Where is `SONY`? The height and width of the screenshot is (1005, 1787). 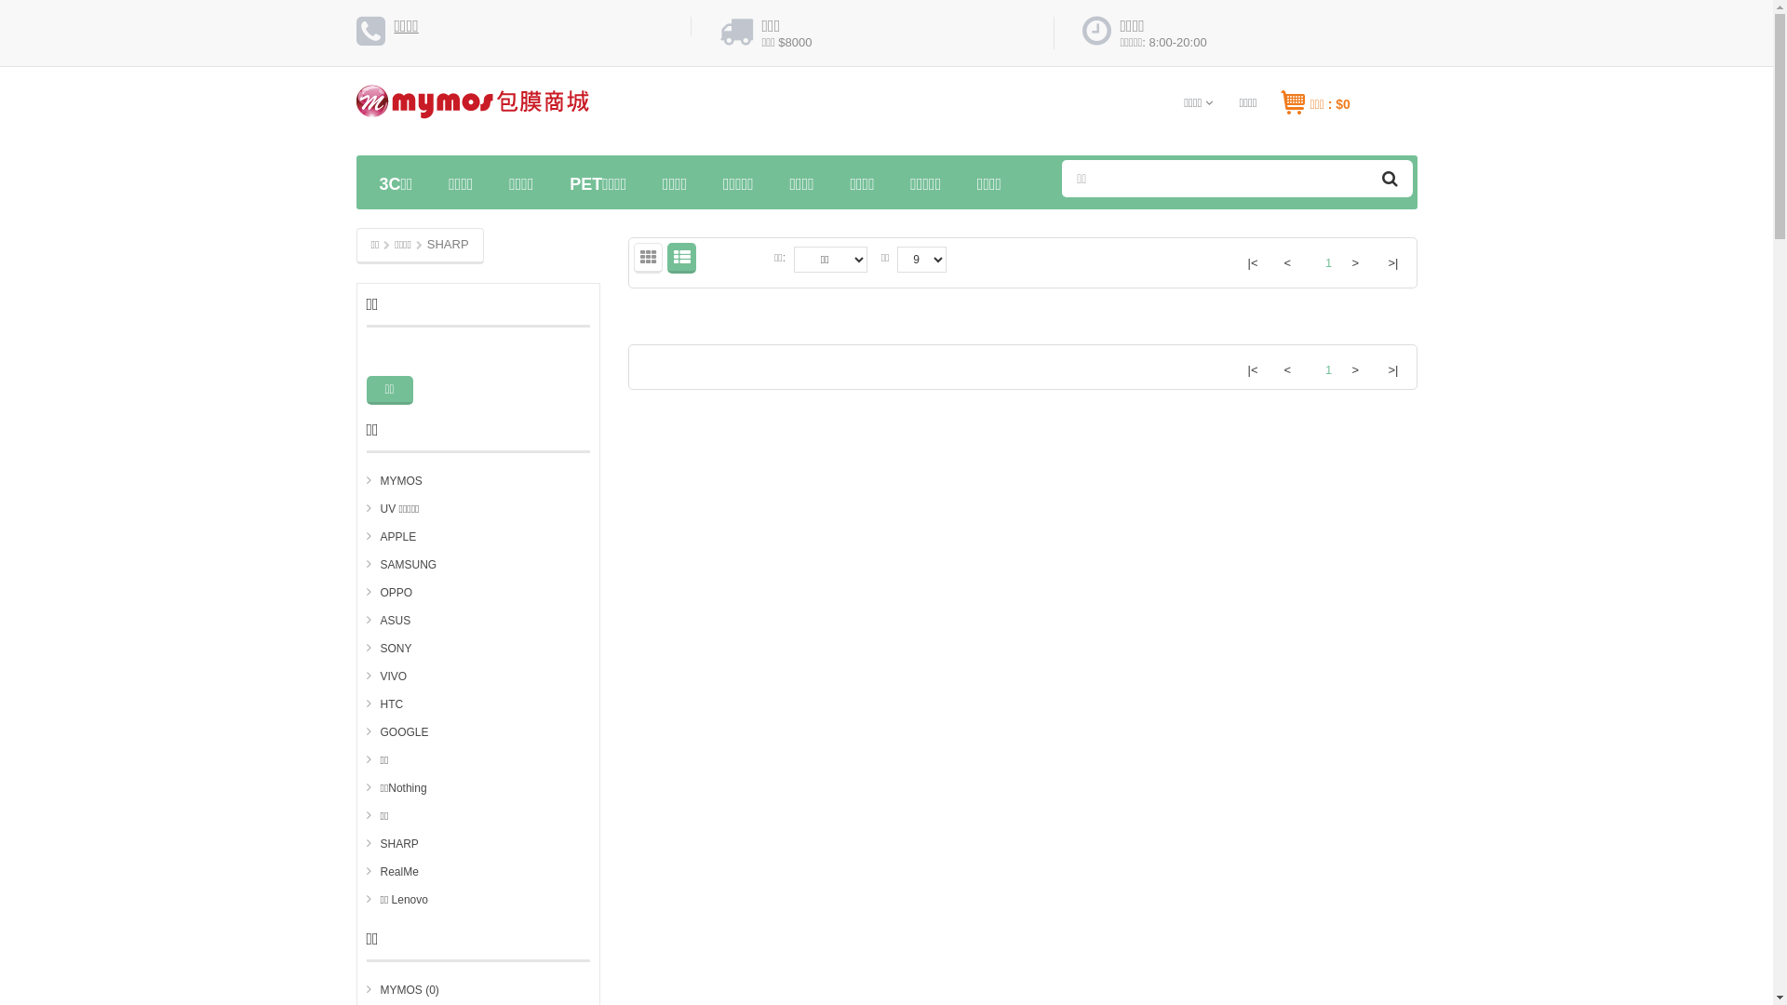
SONY is located at coordinates (389, 649).